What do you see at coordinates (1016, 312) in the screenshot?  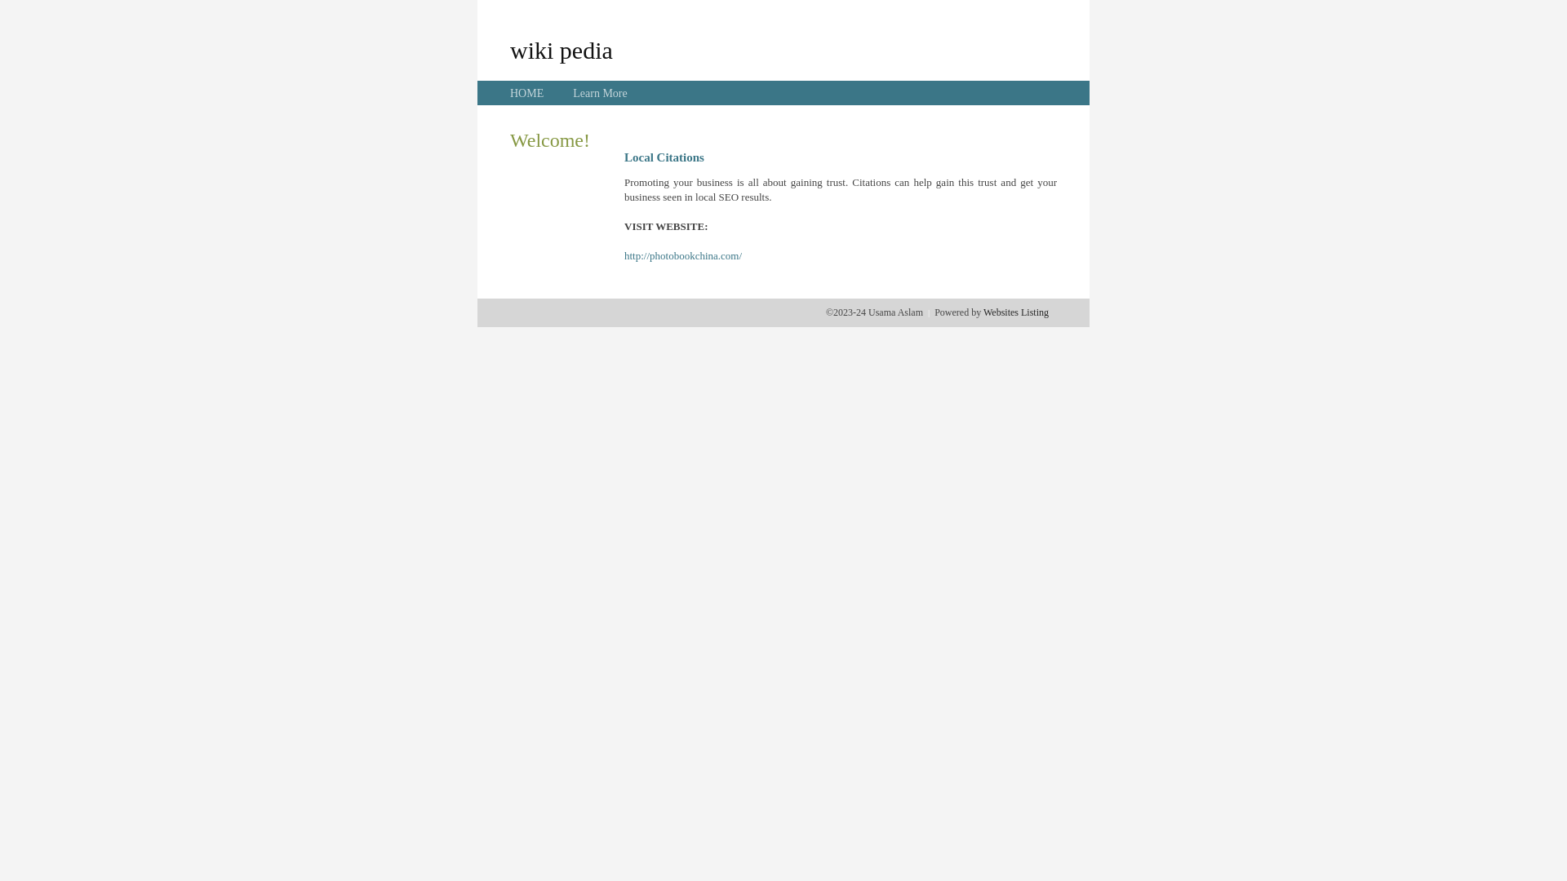 I see `Websites Listing` at bounding box center [1016, 312].